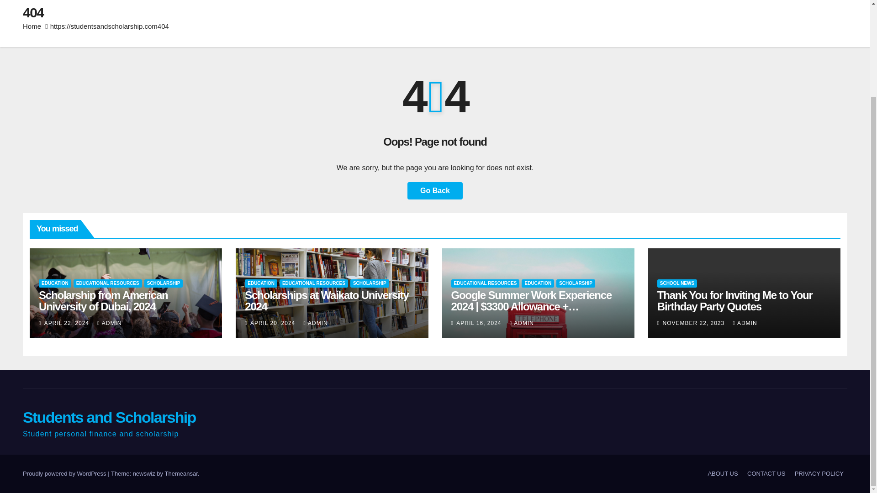 The width and height of the screenshot is (877, 493). Describe the element at coordinates (273, 323) in the screenshot. I see `APRIL 20, 2024` at that location.